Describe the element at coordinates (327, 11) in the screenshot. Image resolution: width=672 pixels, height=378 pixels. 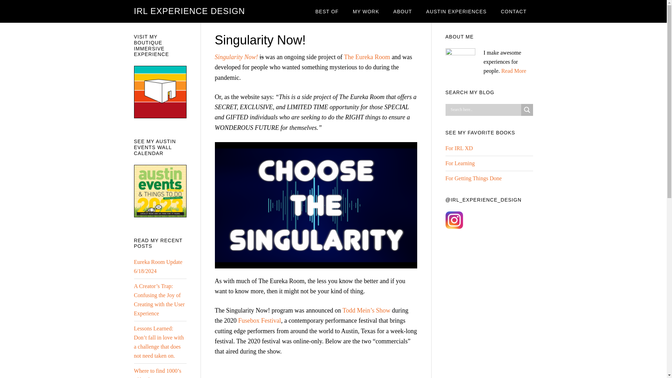
I see `BEST OF` at that location.